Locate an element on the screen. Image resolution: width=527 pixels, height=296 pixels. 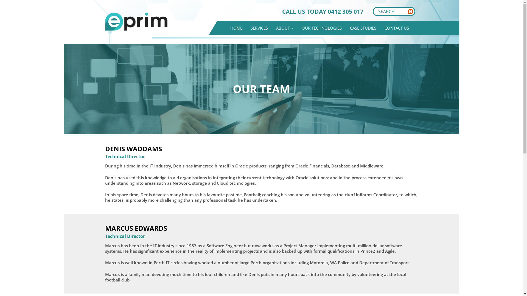
CALL US TODAY 0412 305 017 is located at coordinates (323, 12).